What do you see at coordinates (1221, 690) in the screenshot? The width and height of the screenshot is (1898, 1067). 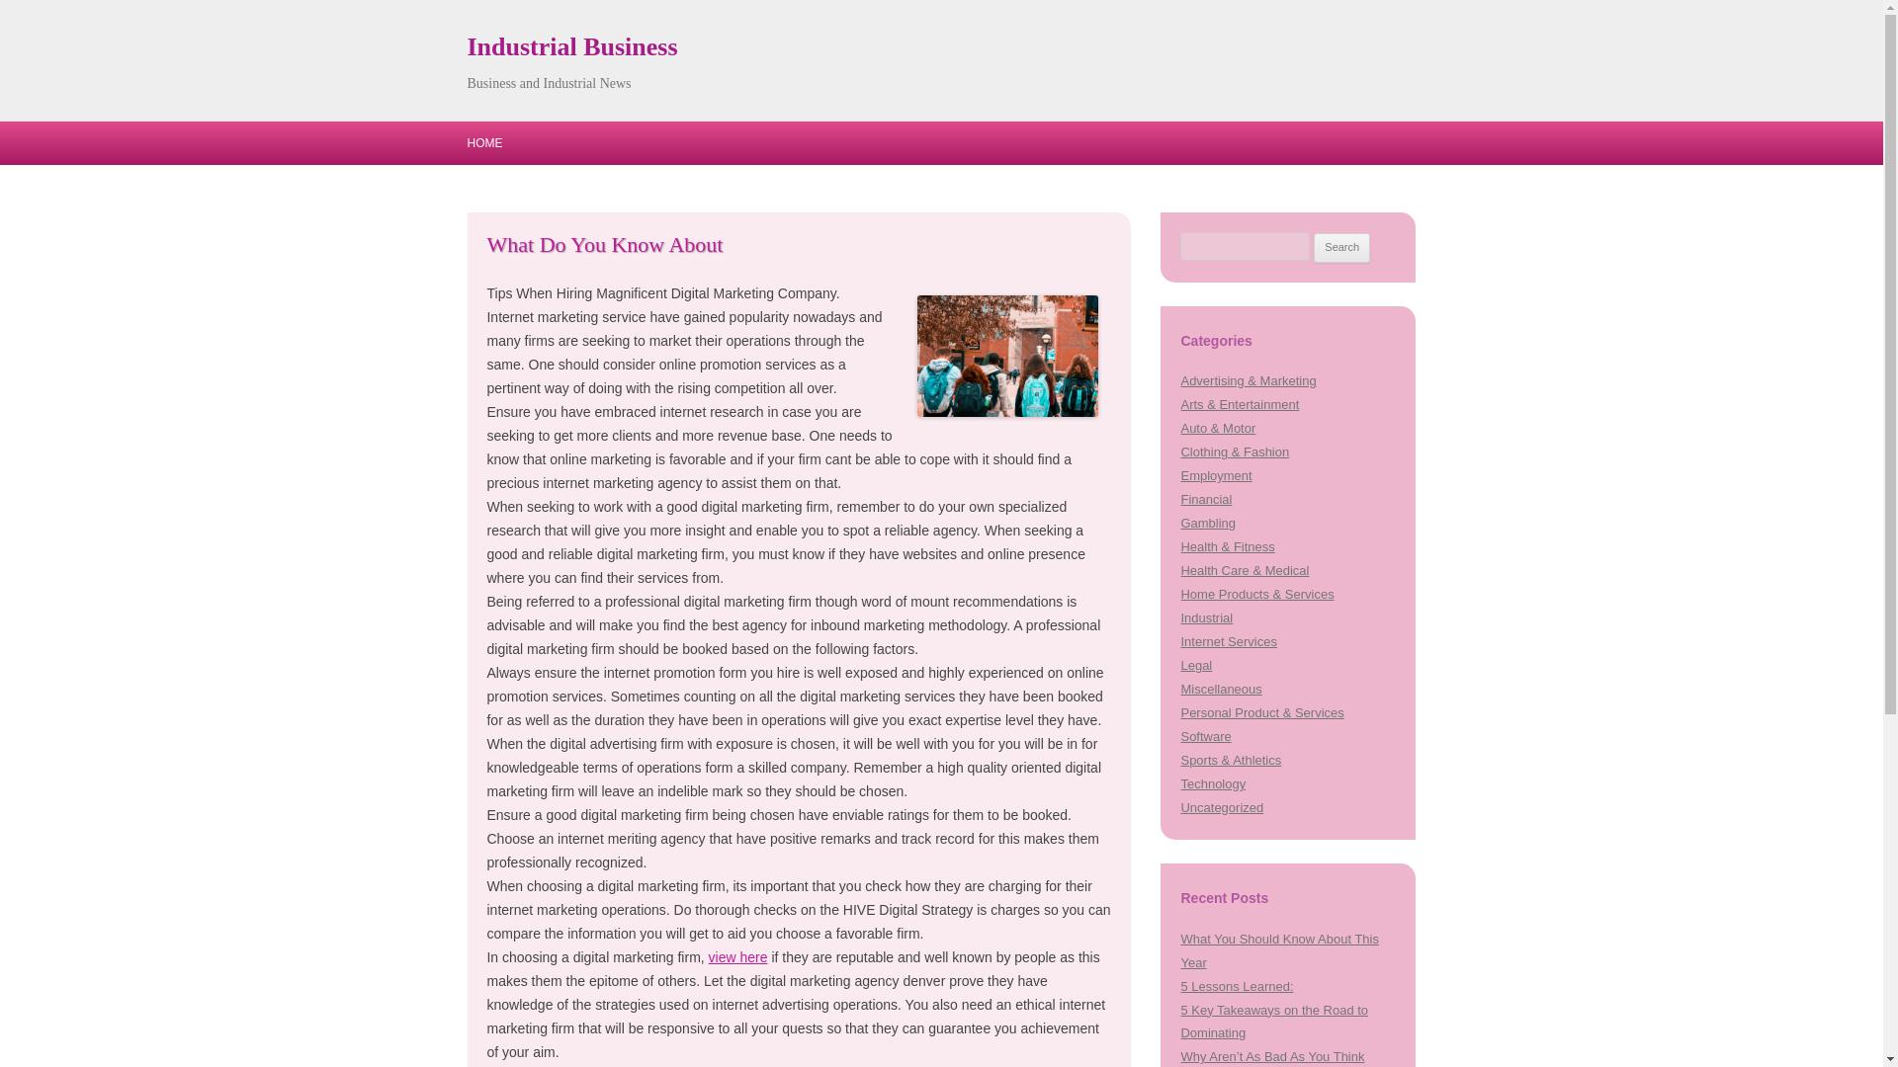 I see `Miscellaneous` at bounding box center [1221, 690].